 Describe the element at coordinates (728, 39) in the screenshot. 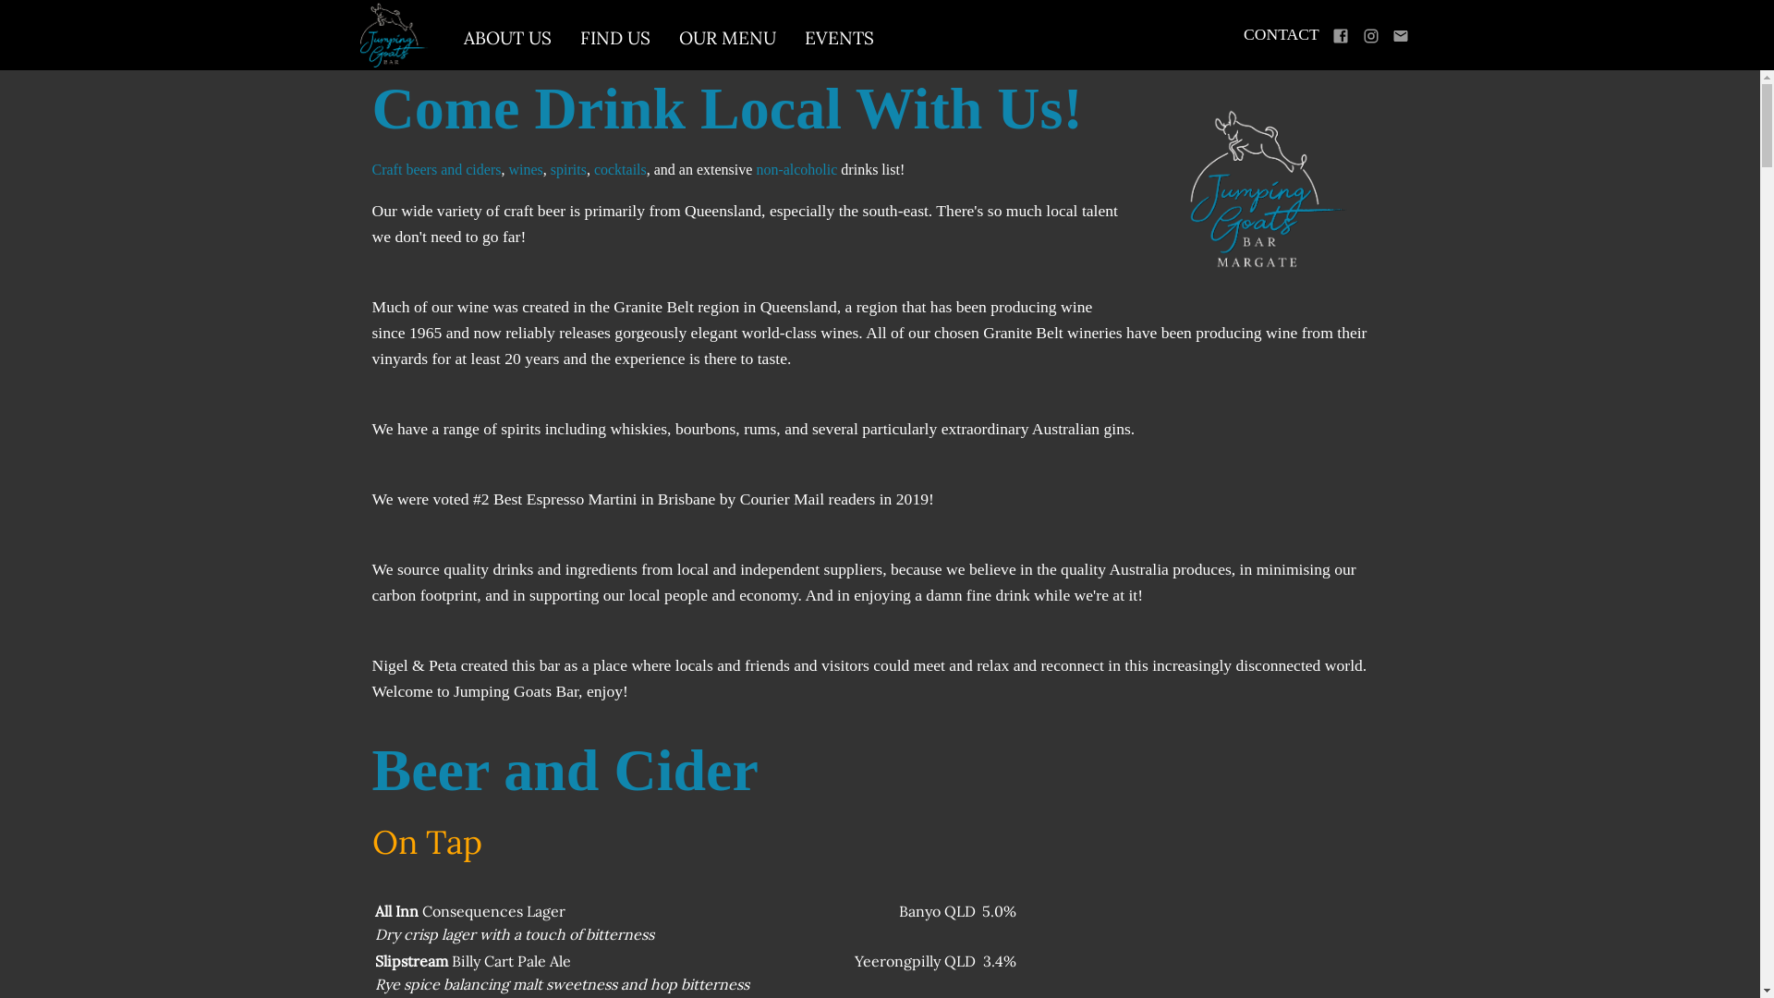

I see `OUR MENU` at that location.